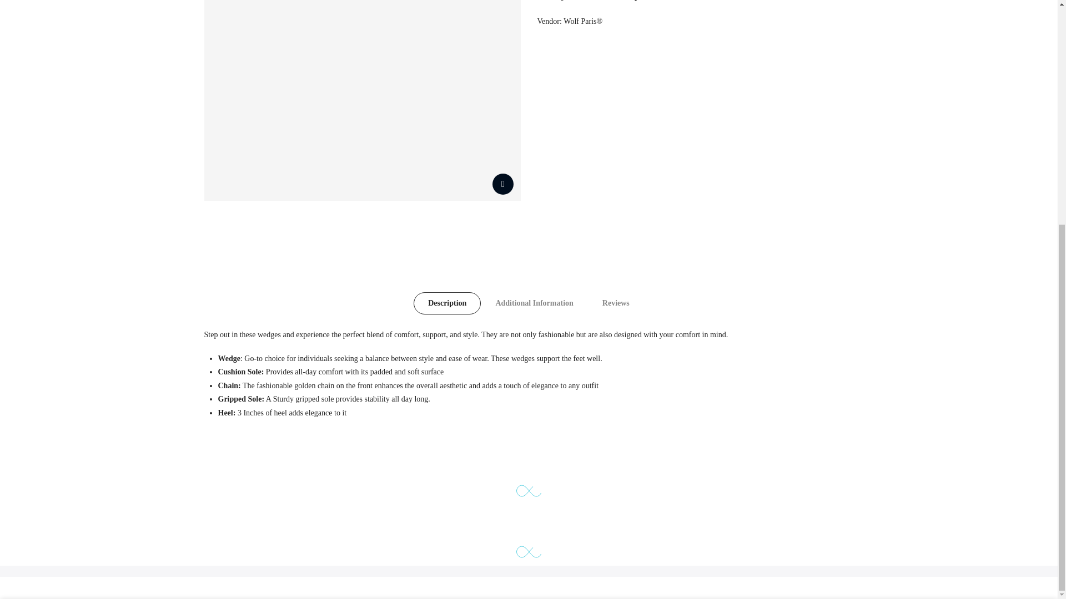  What do you see at coordinates (733, 271) in the screenshot?
I see `1` at bounding box center [733, 271].